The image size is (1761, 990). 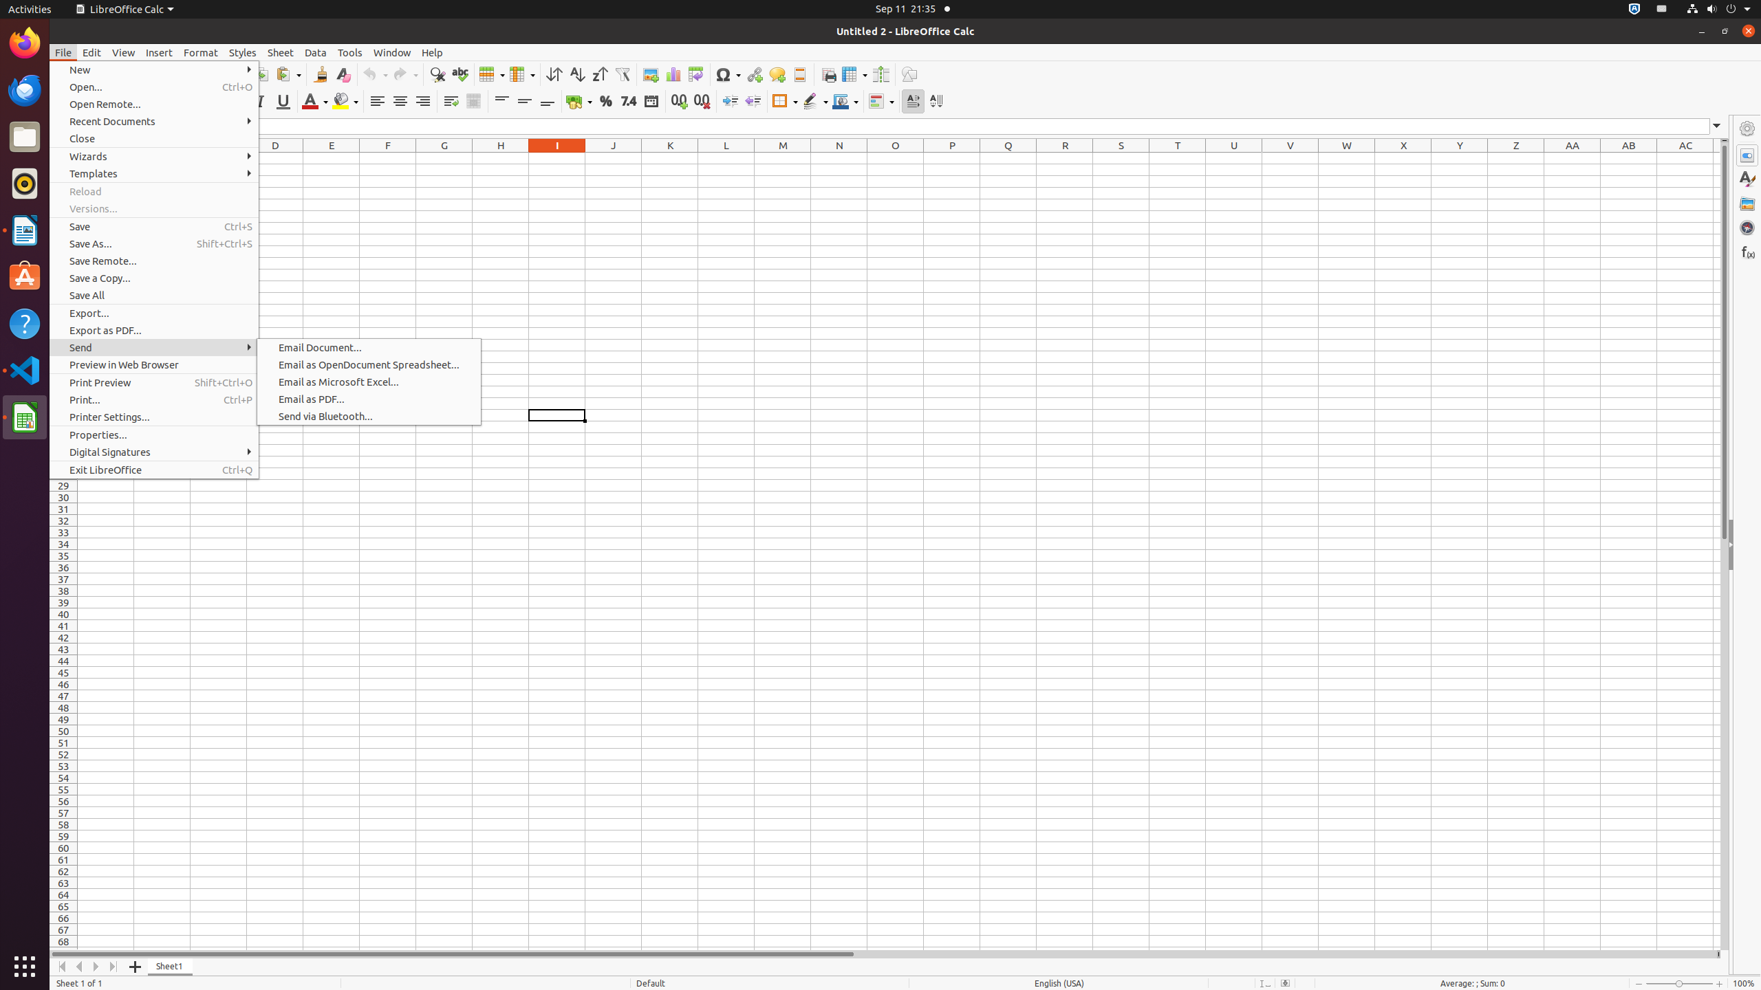 What do you see at coordinates (154, 400) in the screenshot?
I see `Print...` at bounding box center [154, 400].